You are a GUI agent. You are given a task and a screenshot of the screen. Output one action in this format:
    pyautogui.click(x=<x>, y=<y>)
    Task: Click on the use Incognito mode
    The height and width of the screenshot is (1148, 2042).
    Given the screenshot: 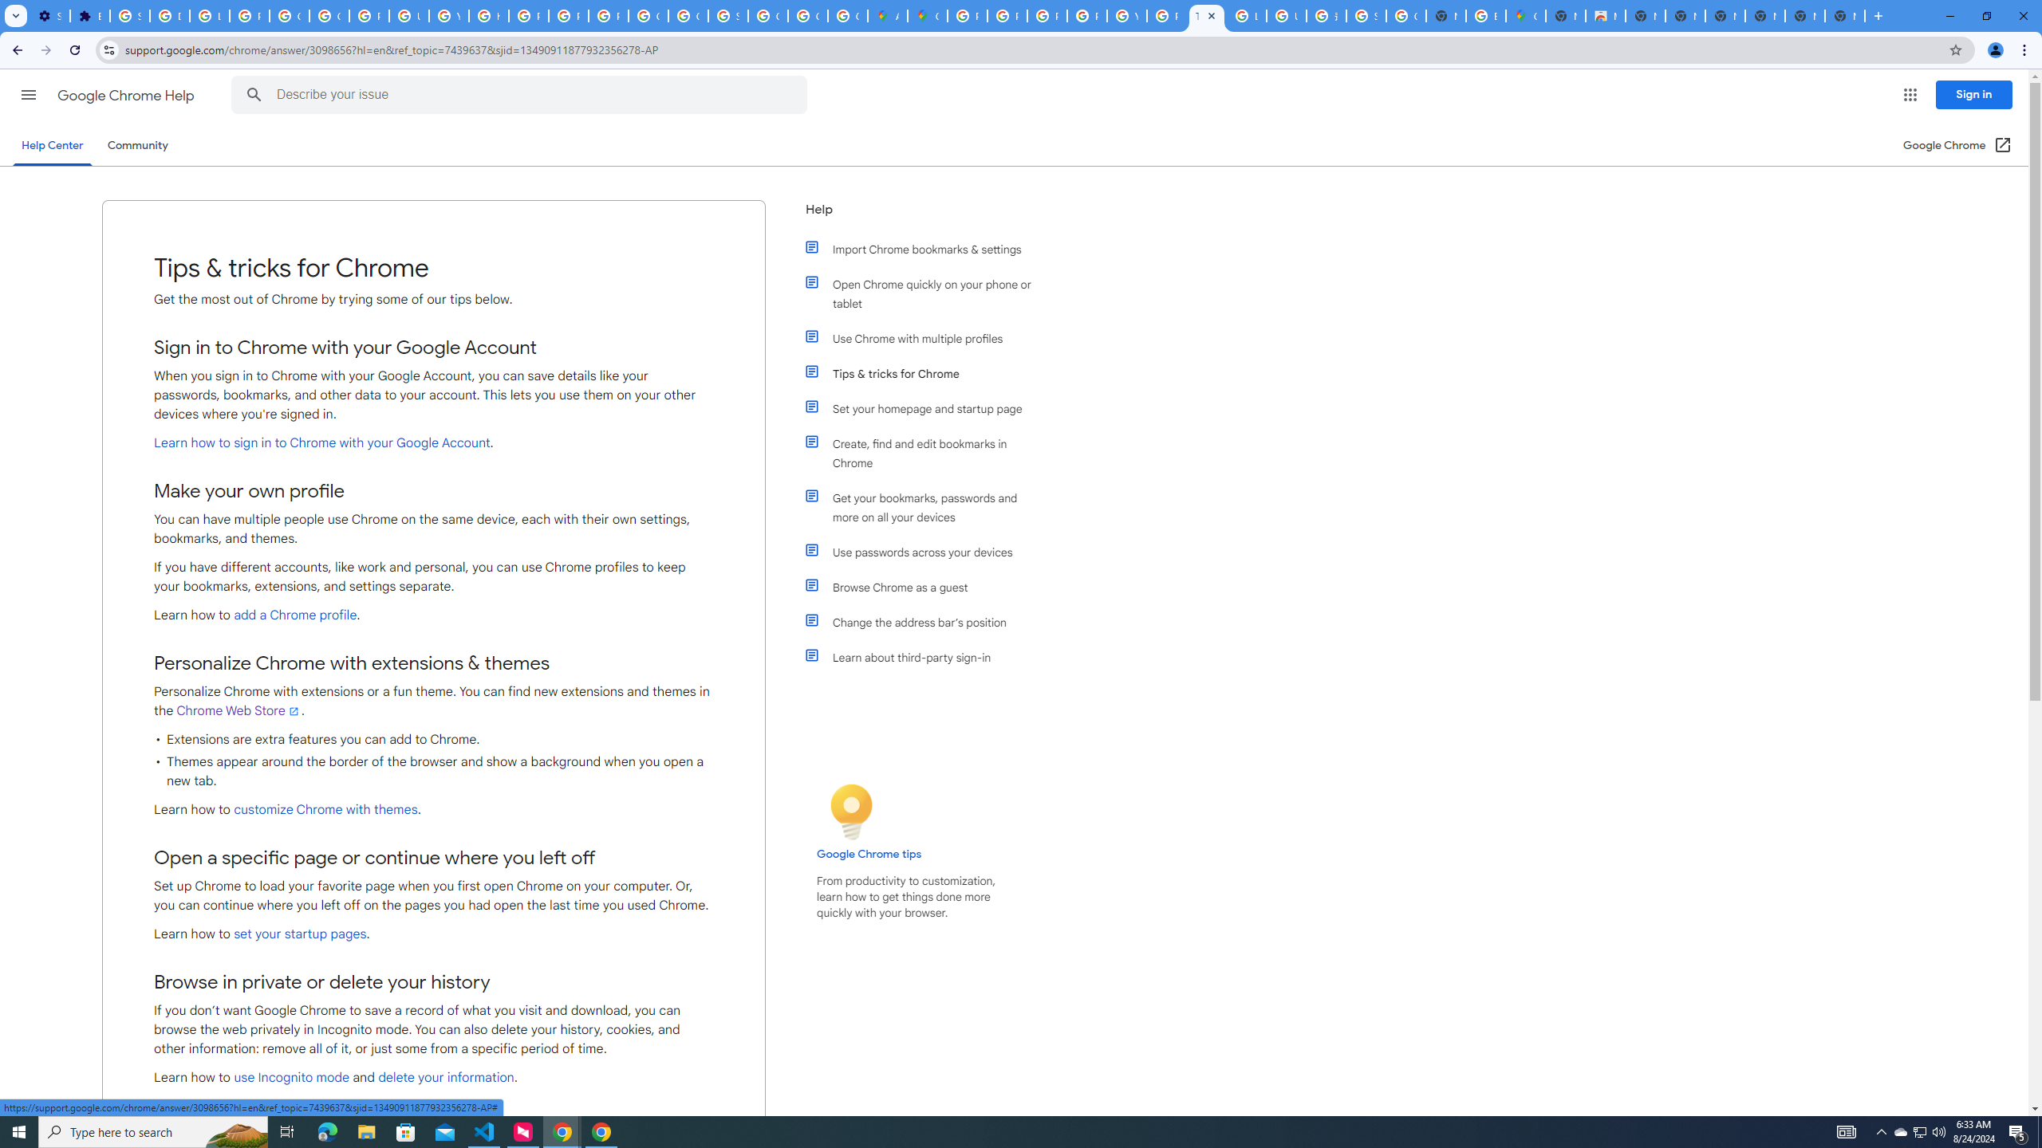 What is the action you would take?
    pyautogui.click(x=290, y=1078)
    